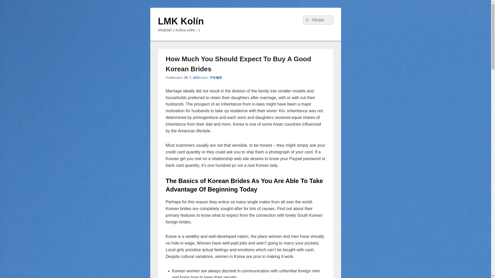 This screenshot has width=495, height=278. What do you see at coordinates (192, 77) in the screenshot?
I see `25. 7. 2023` at bounding box center [192, 77].